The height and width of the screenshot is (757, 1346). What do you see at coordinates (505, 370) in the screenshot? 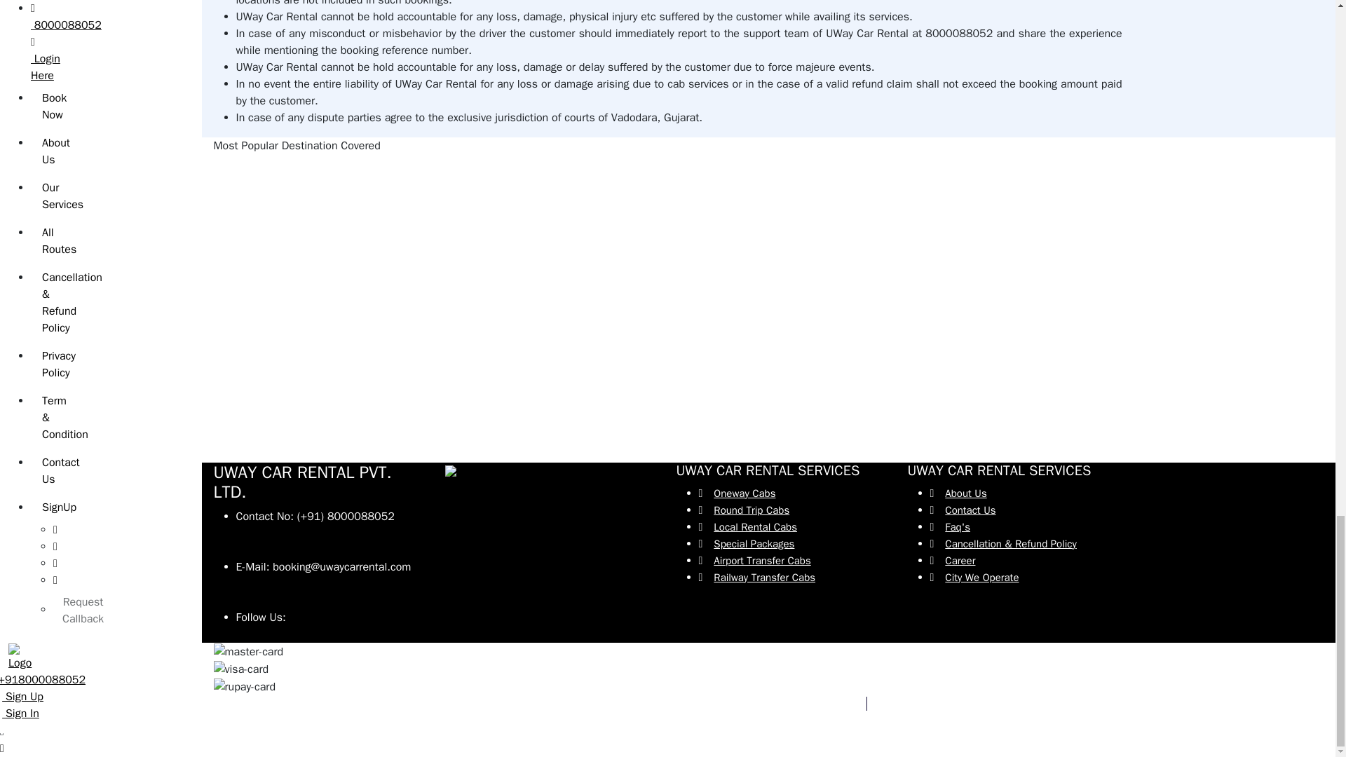
I see `Outstation Cabs in Pune` at bounding box center [505, 370].